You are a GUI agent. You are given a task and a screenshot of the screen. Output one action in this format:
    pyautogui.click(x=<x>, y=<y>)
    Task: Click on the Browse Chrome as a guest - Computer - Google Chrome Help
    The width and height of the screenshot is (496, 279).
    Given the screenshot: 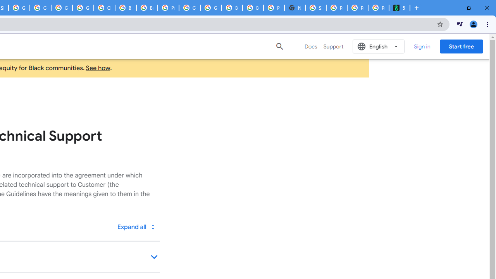 What is the action you would take?
    pyautogui.click(x=232, y=8)
    